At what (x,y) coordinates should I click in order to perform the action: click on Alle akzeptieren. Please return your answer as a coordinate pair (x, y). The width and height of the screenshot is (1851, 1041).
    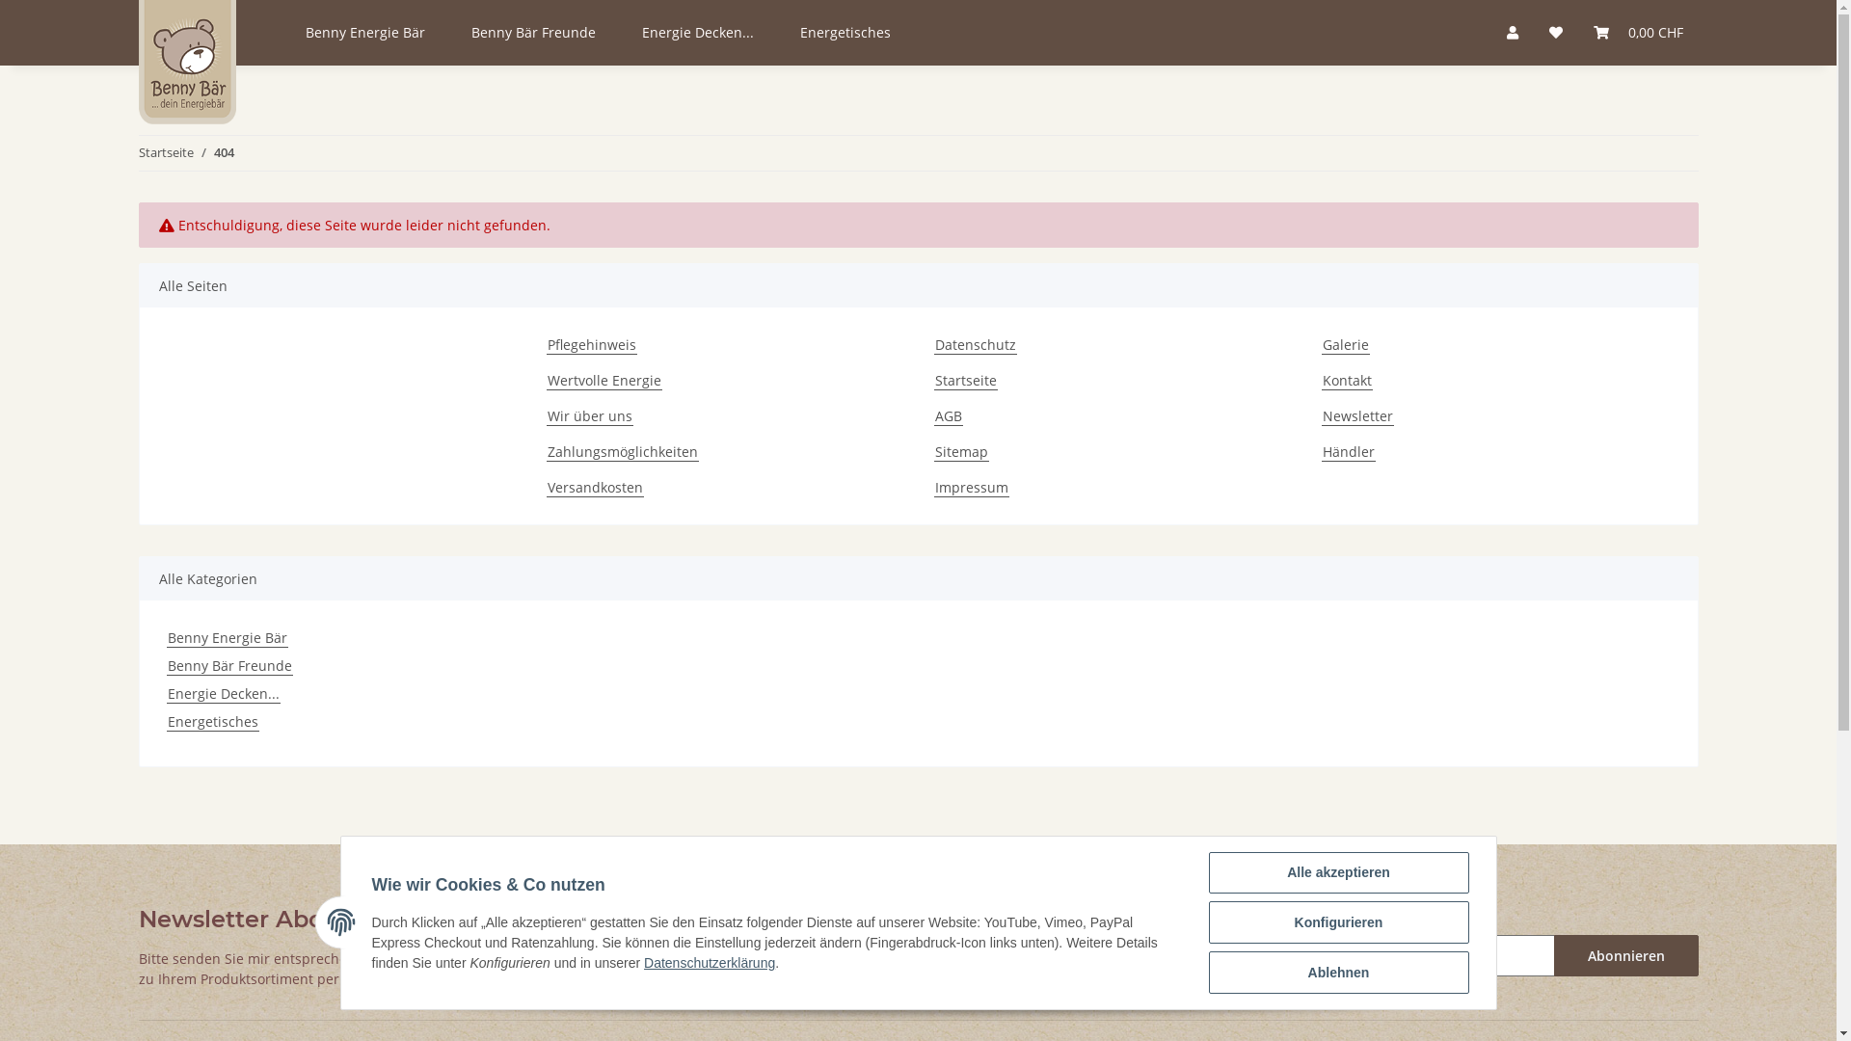
    Looking at the image, I should click on (1339, 873).